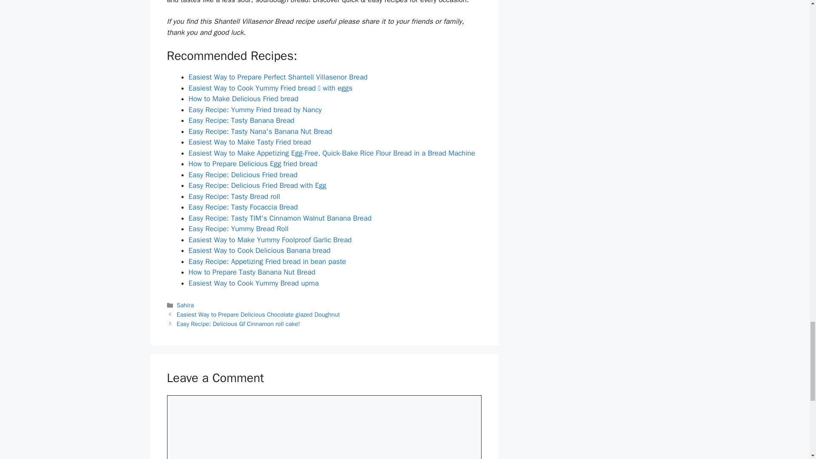 This screenshot has width=816, height=459. Describe the element at coordinates (267, 261) in the screenshot. I see `Easy Recipe: Appetizing Fried bread in bean paste` at that location.